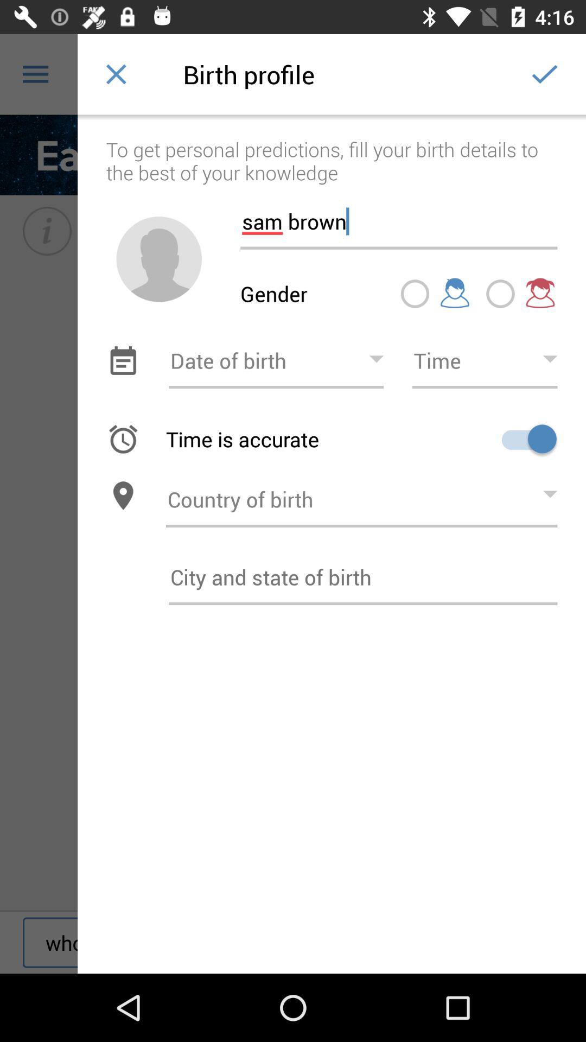 The height and width of the screenshot is (1042, 586). I want to click on open the item to the left of sam brown item, so click(159, 259).